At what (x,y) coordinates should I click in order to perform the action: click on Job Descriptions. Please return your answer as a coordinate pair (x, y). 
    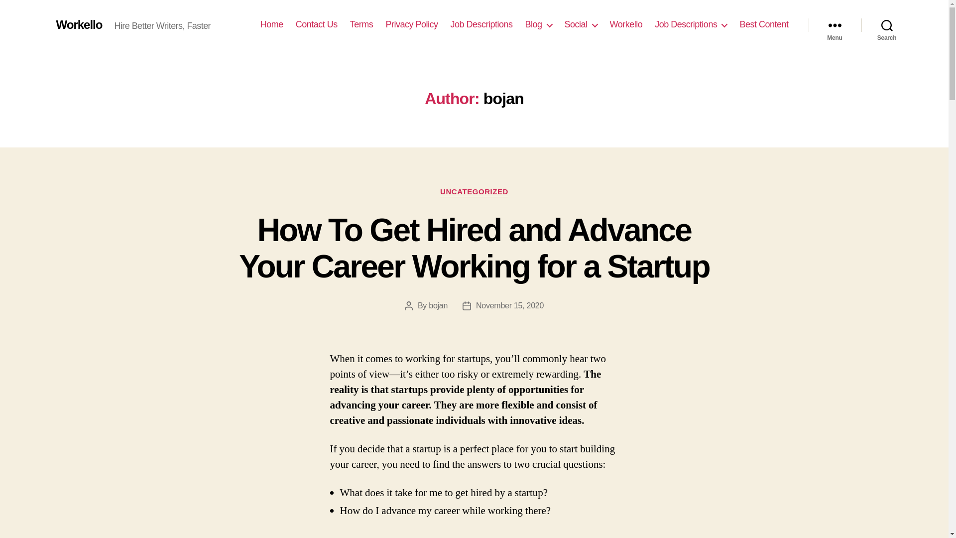
    Looking at the image, I should click on (691, 24).